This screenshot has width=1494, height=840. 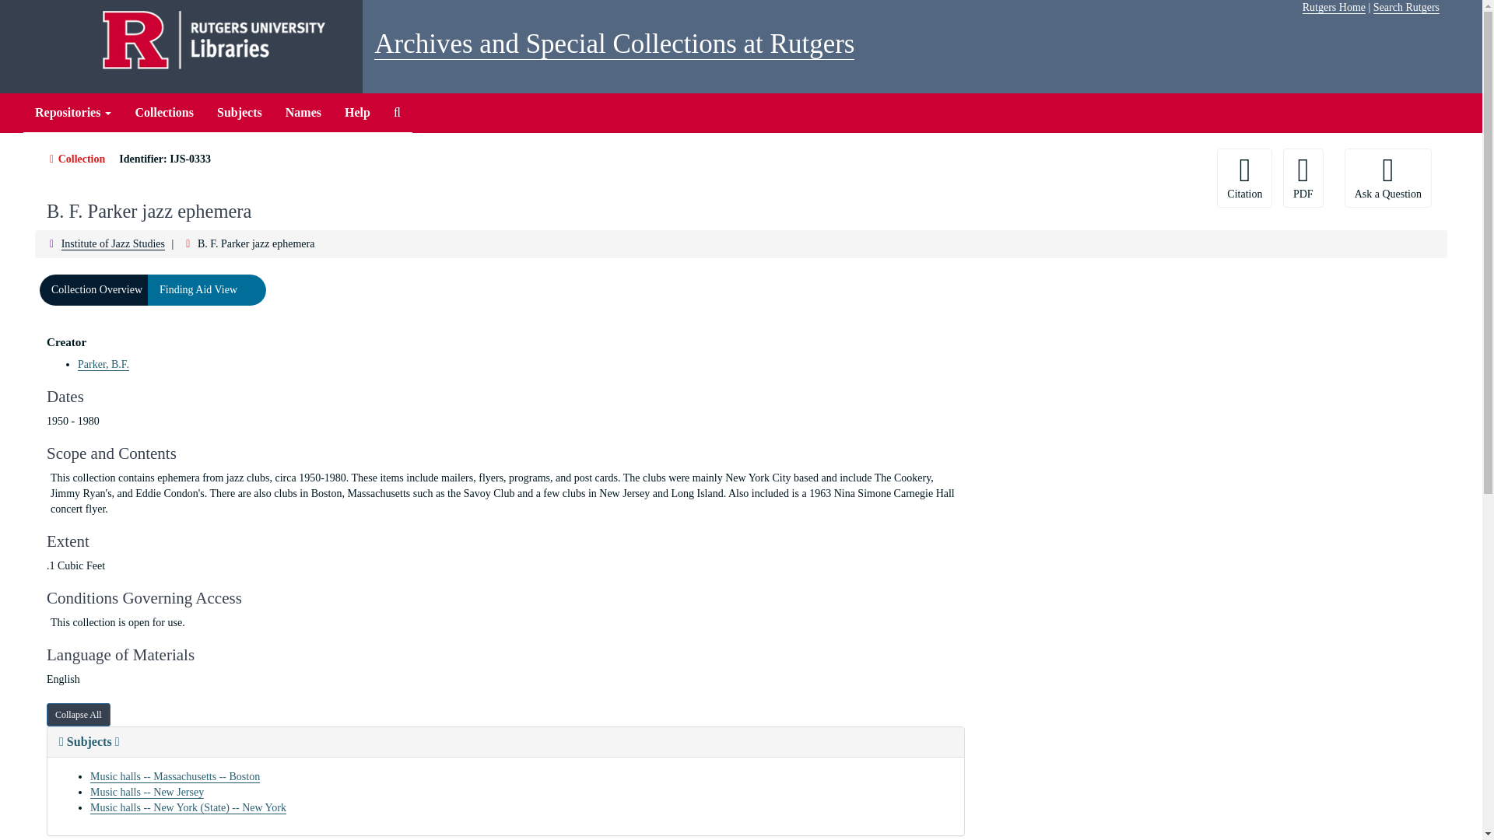 I want to click on Finding Aid View, so click(x=198, y=291).